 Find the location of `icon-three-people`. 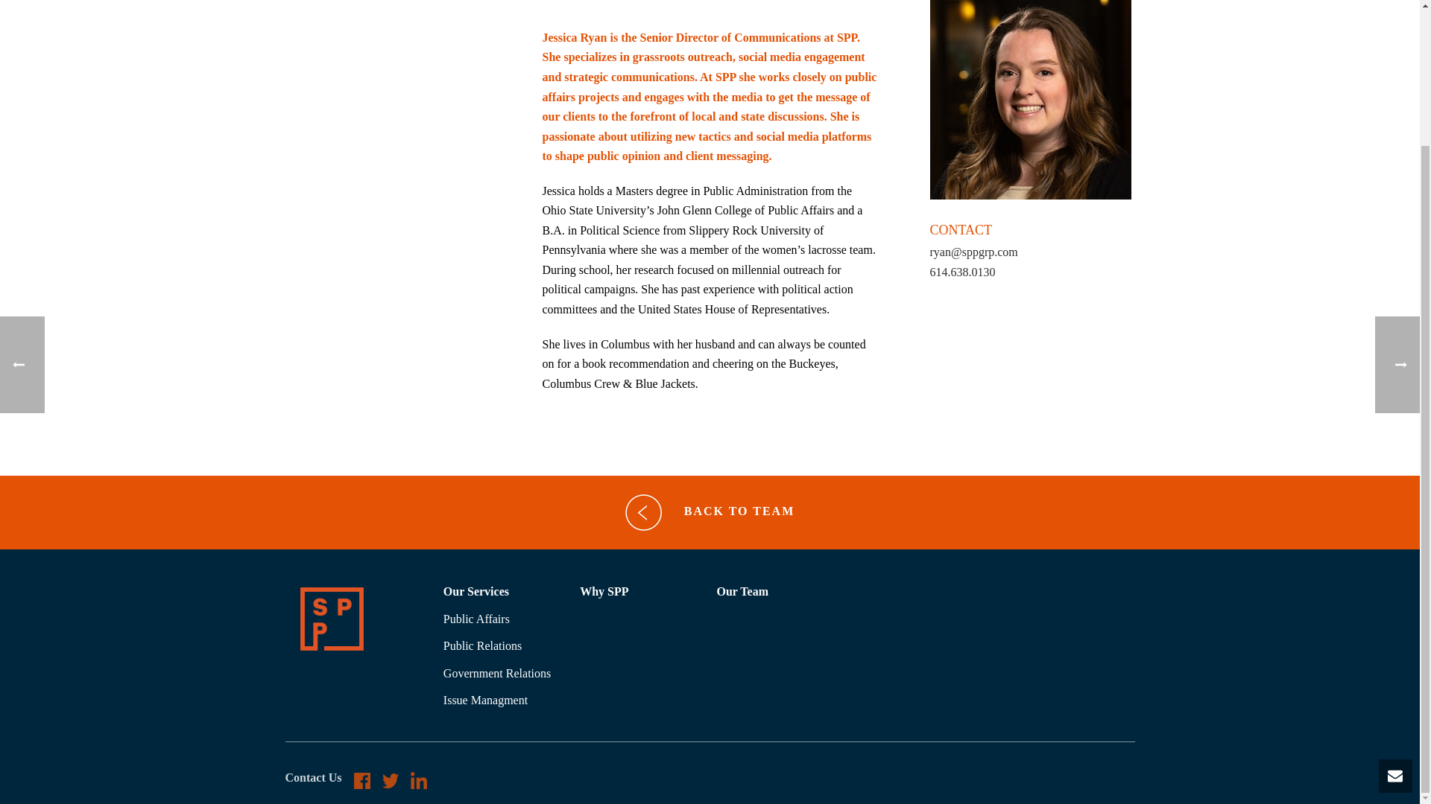

icon-three-people is located at coordinates (331, 619).